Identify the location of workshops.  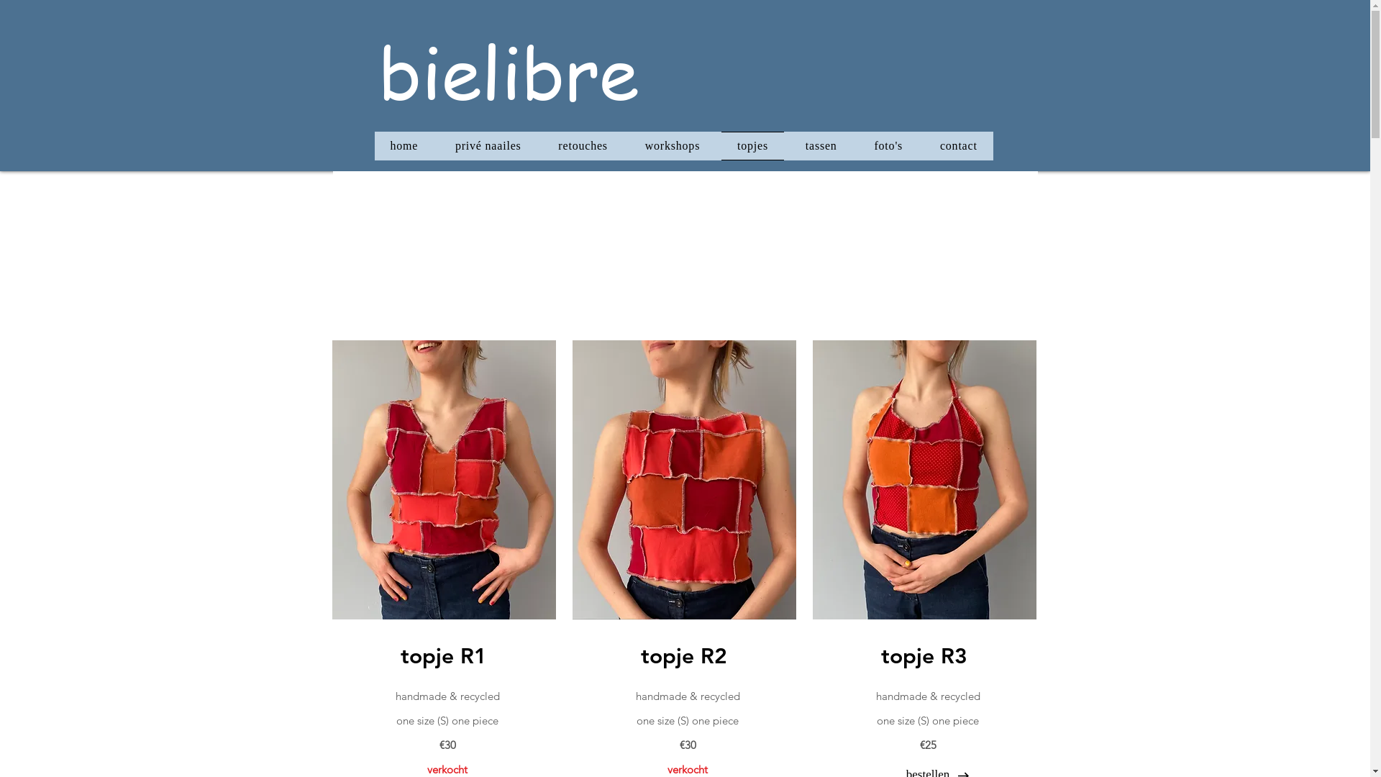
(672, 146).